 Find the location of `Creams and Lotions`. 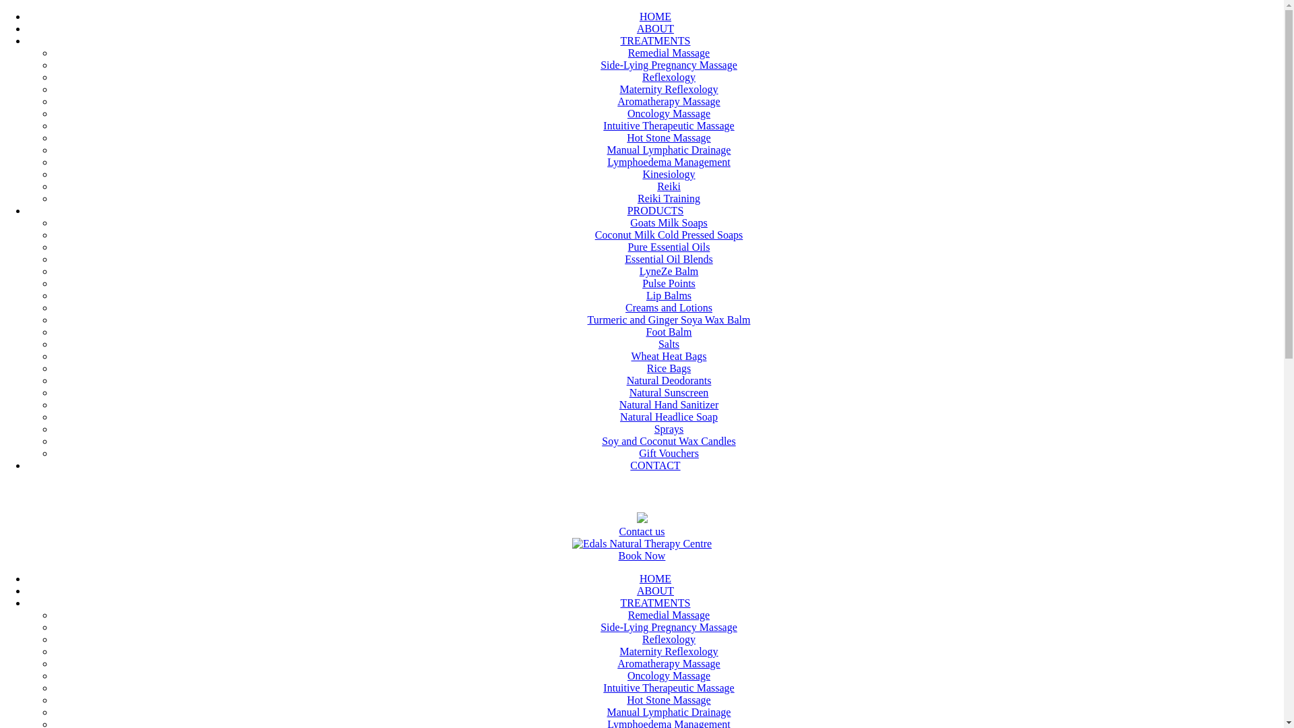

Creams and Lotions is located at coordinates (669, 307).